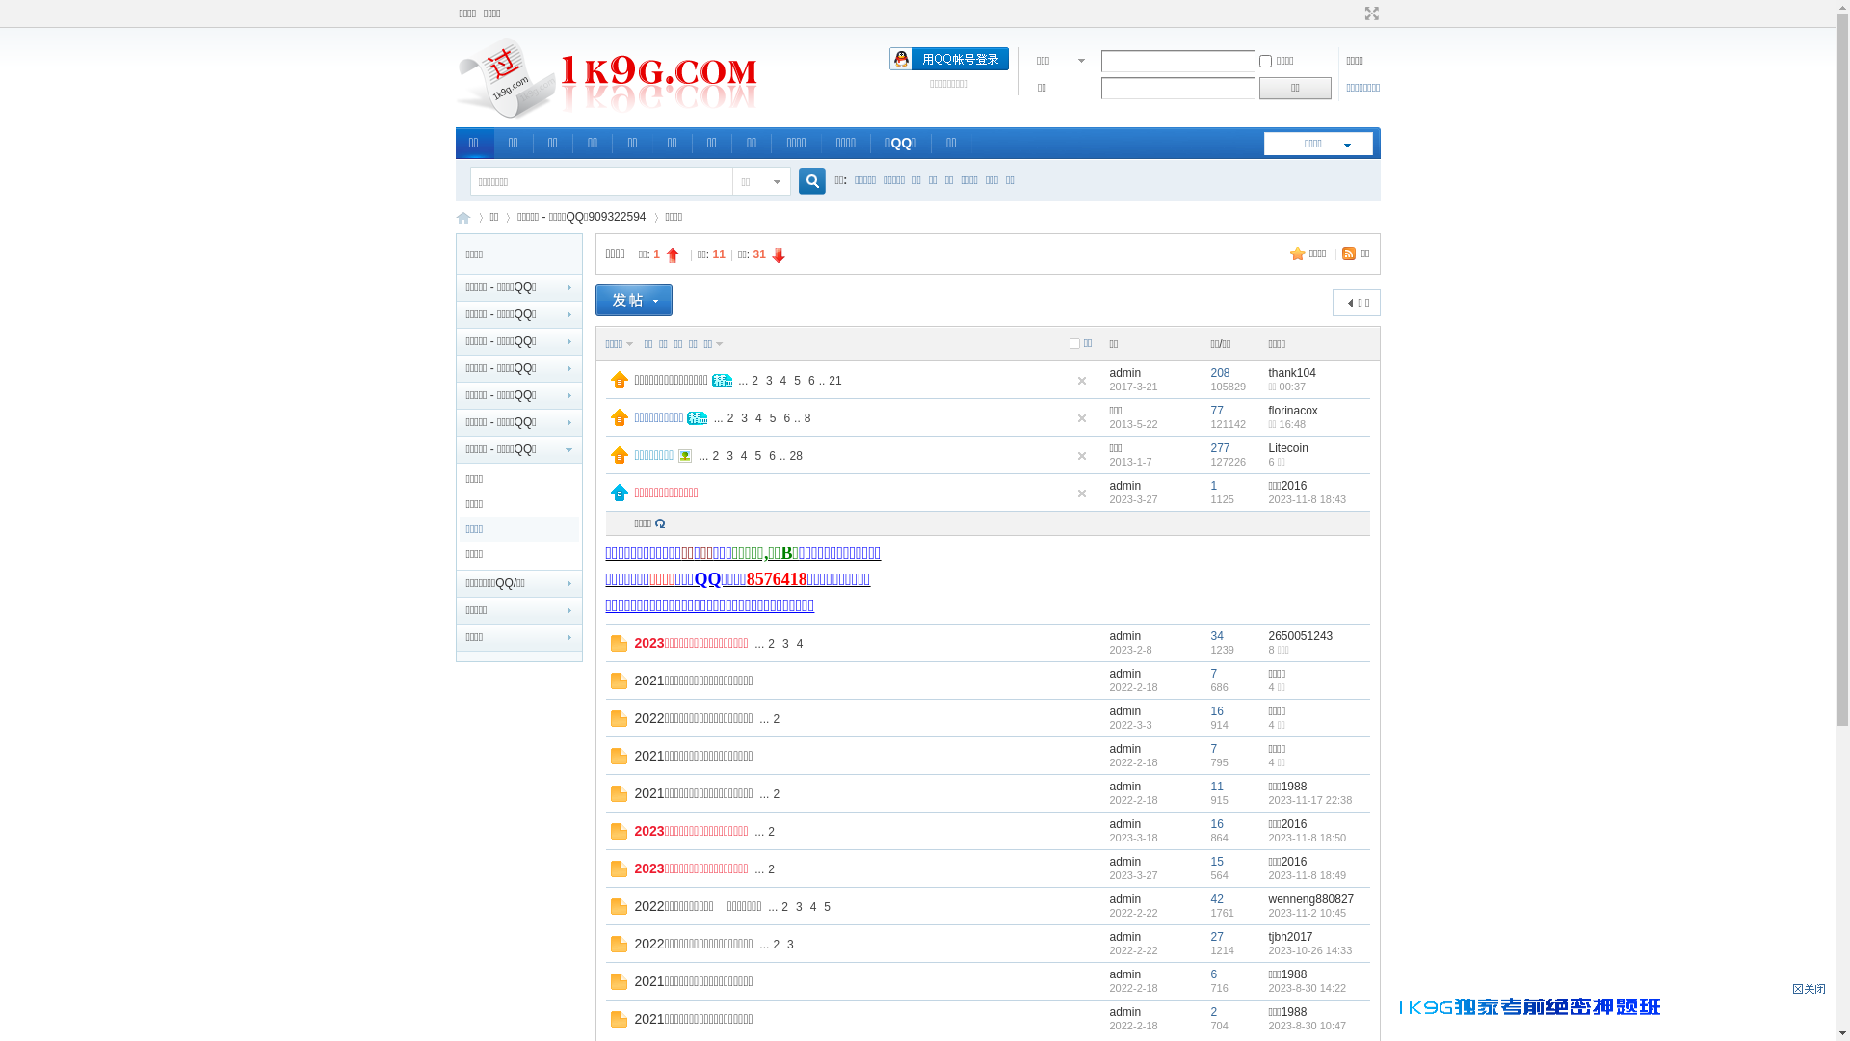 The height and width of the screenshot is (1041, 1850). What do you see at coordinates (1125, 862) in the screenshot?
I see `admin` at bounding box center [1125, 862].